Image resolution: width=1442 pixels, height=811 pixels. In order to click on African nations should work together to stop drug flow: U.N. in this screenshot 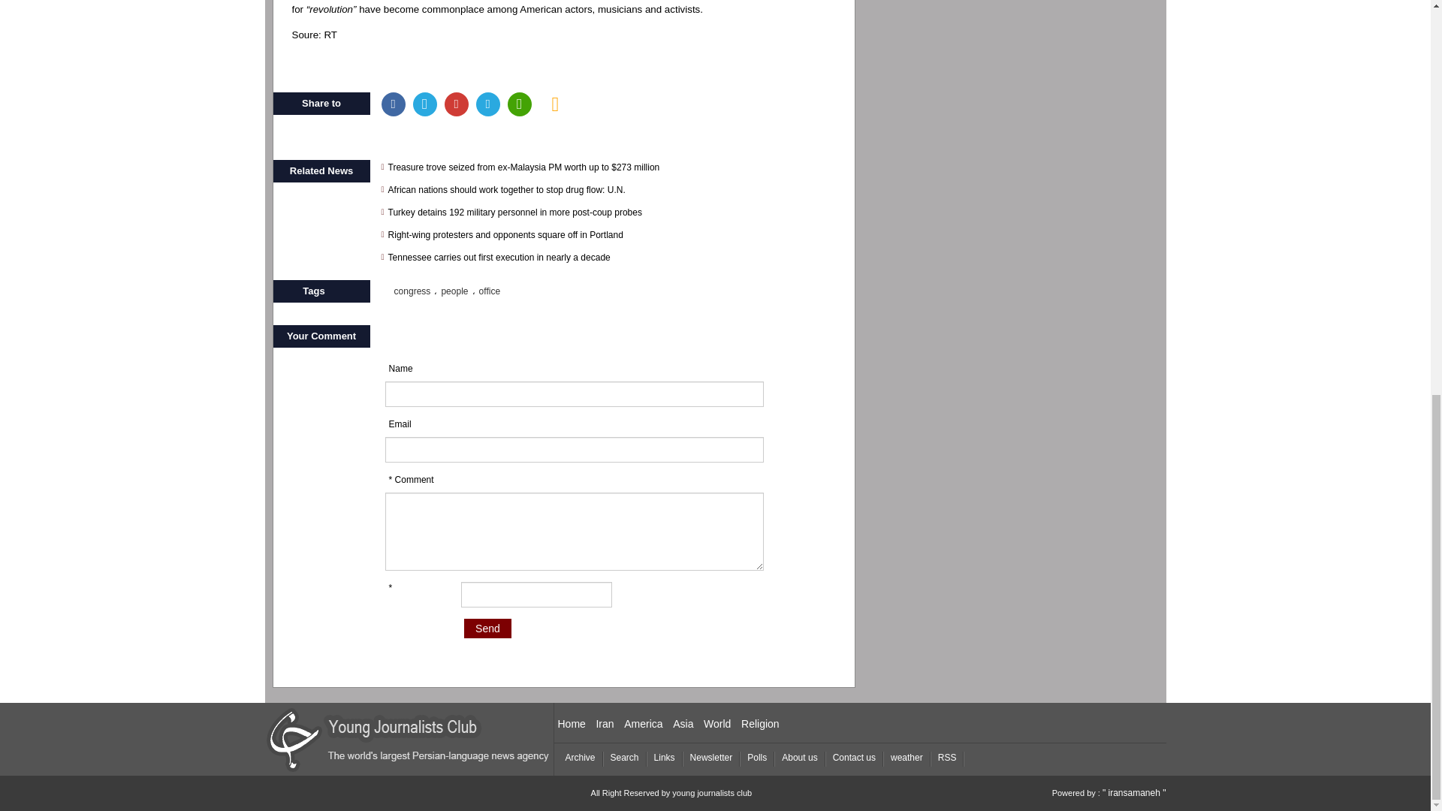, I will do `click(613, 190)`.